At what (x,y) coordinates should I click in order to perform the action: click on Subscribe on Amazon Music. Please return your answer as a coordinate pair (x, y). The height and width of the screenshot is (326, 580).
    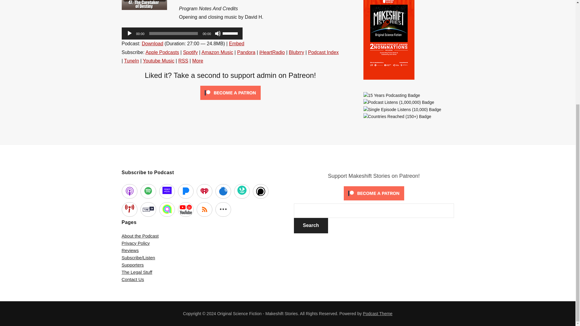
    Looking at the image, I should click on (217, 53).